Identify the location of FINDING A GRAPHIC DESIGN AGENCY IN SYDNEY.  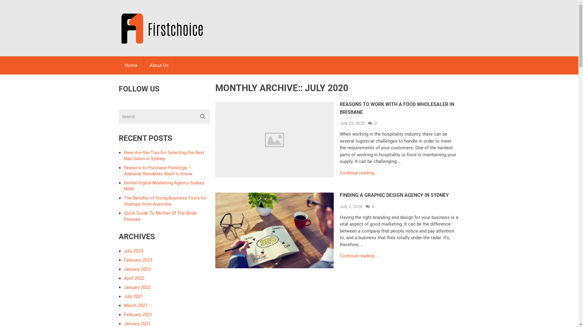
(394, 195).